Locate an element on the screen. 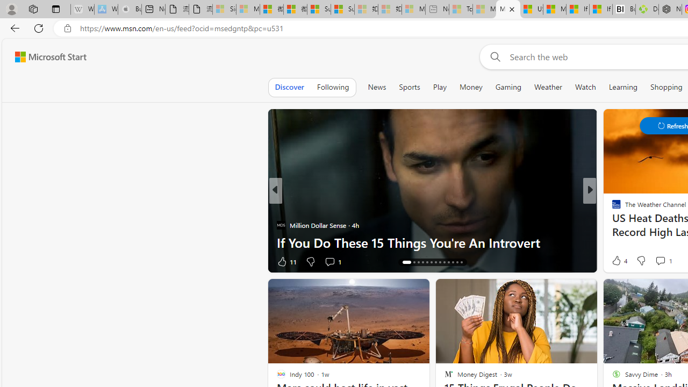 This screenshot has height=387, width=688. PC World is located at coordinates (612, 207).